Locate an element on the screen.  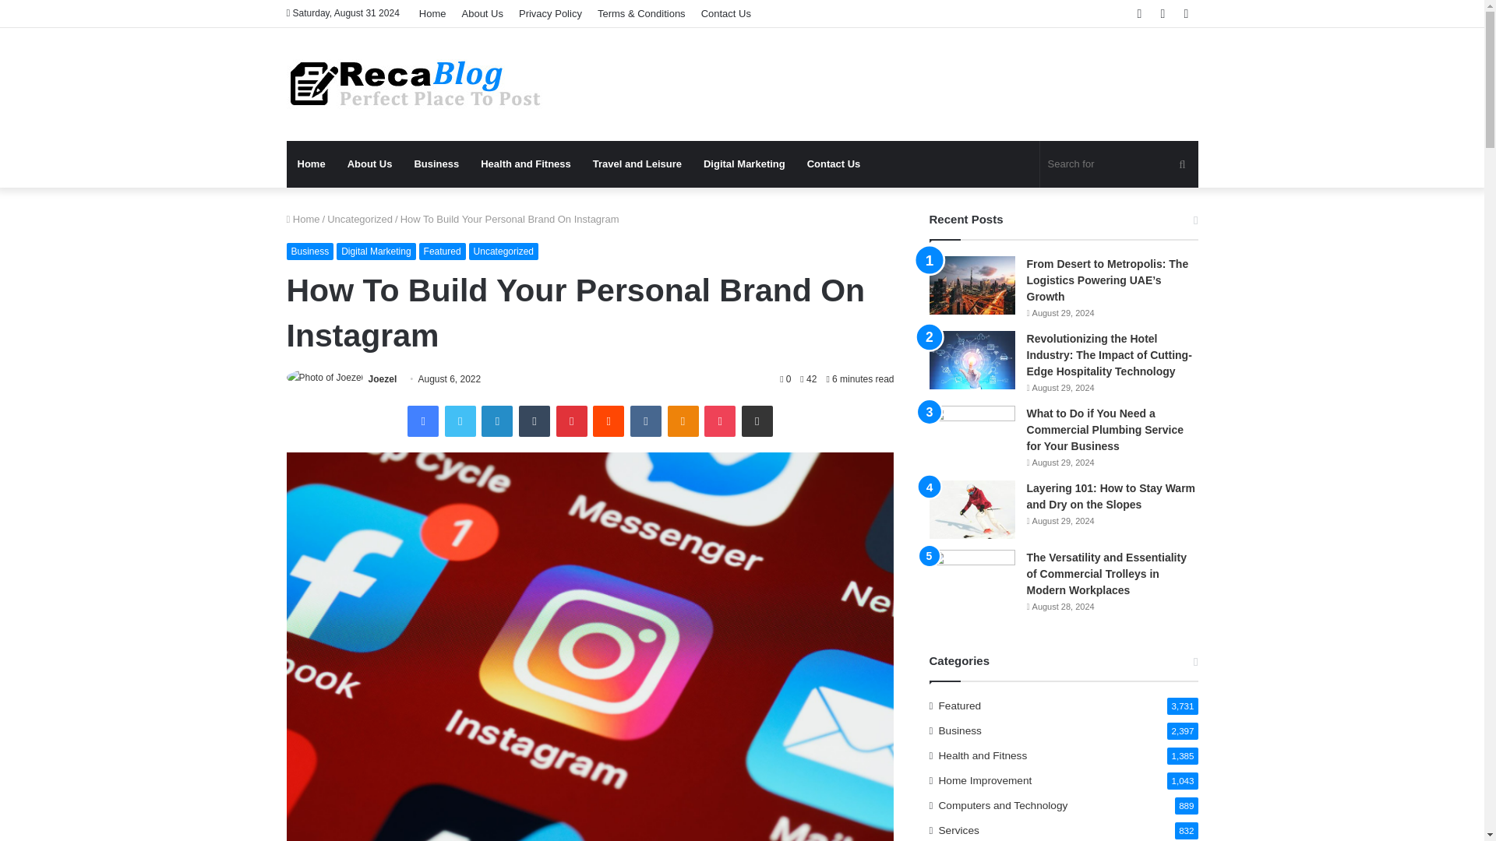
Odnoklassniki is located at coordinates (683, 420).